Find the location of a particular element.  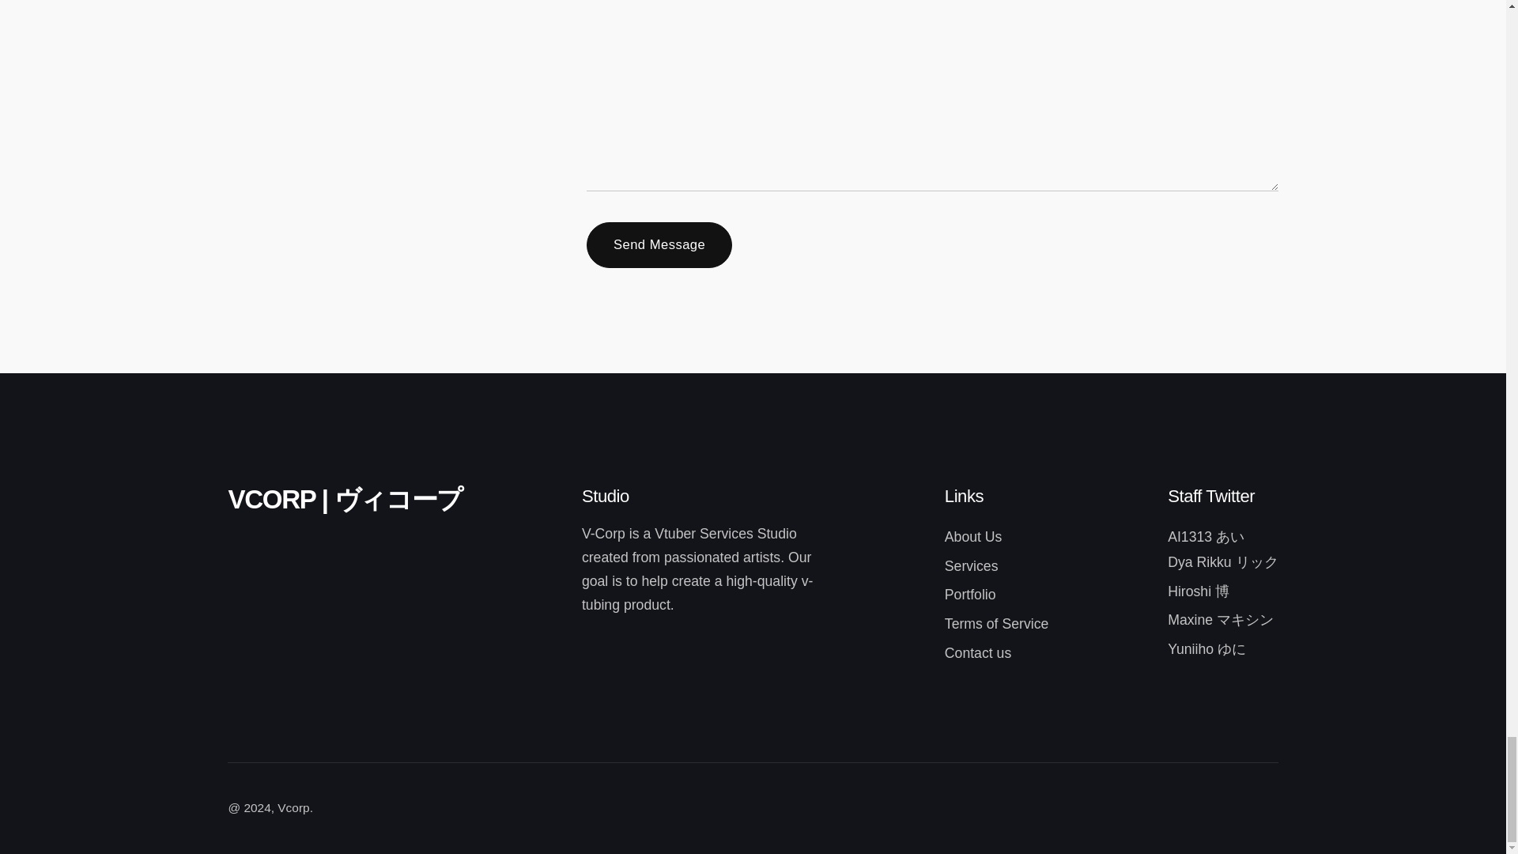

Send Message is located at coordinates (659, 245).